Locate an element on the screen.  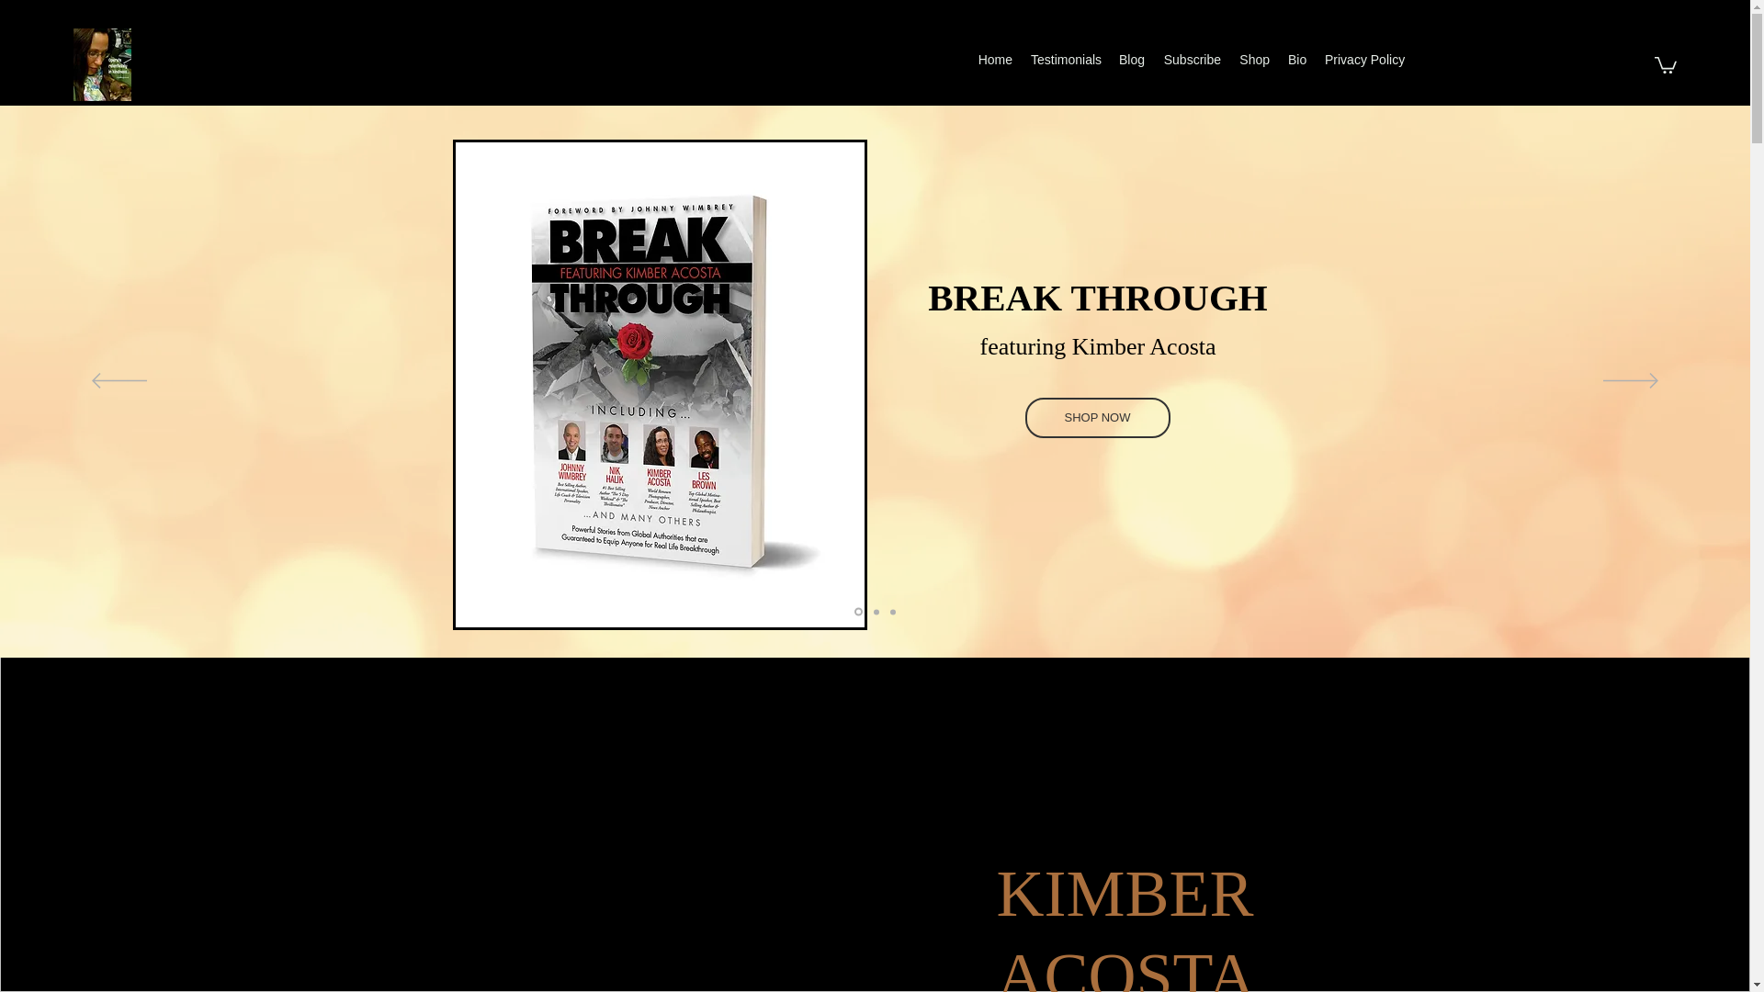
SHOP NOW is located at coordinates (1097, 418).